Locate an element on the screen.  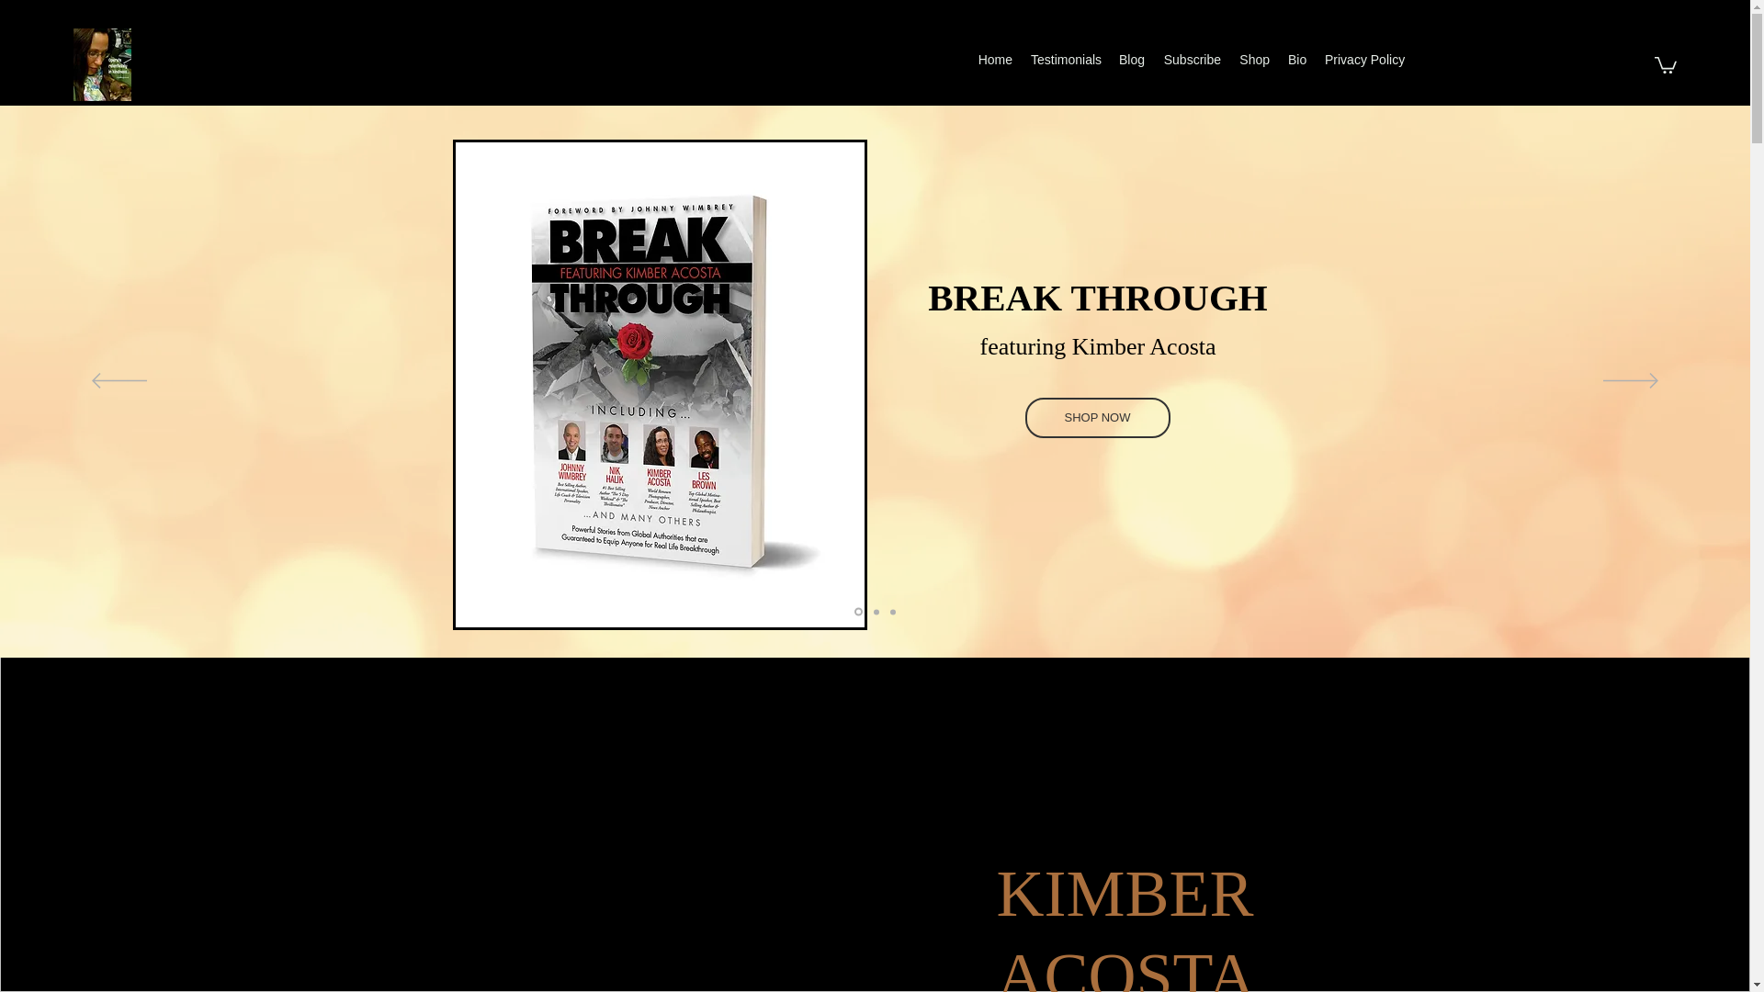
SHOP NOW is located at coordinates (1097, 418).